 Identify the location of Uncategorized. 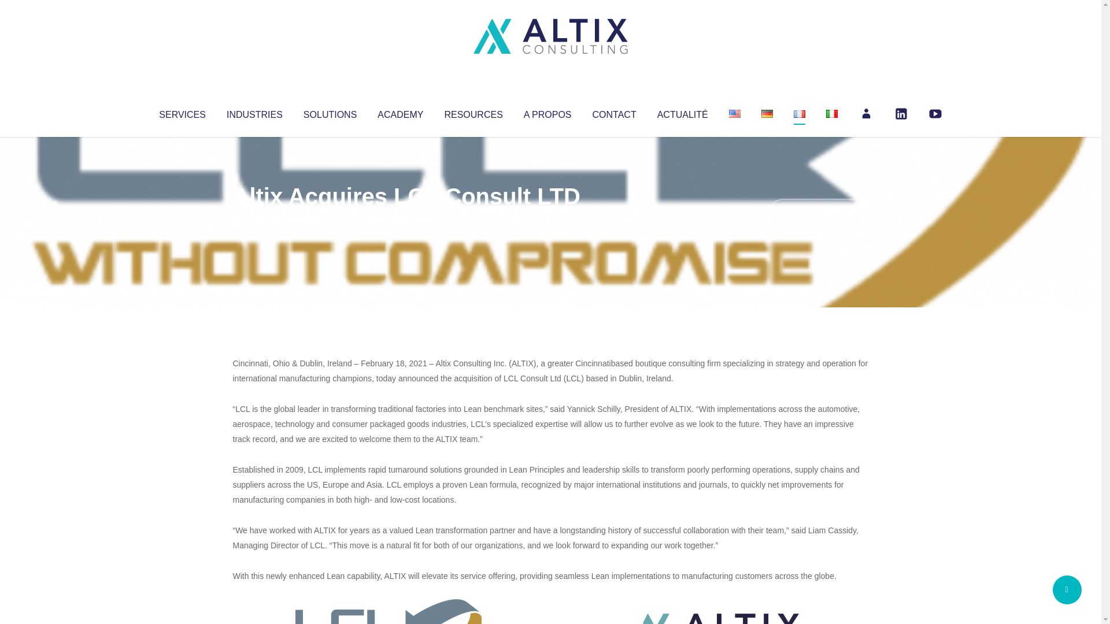
(404, 220).